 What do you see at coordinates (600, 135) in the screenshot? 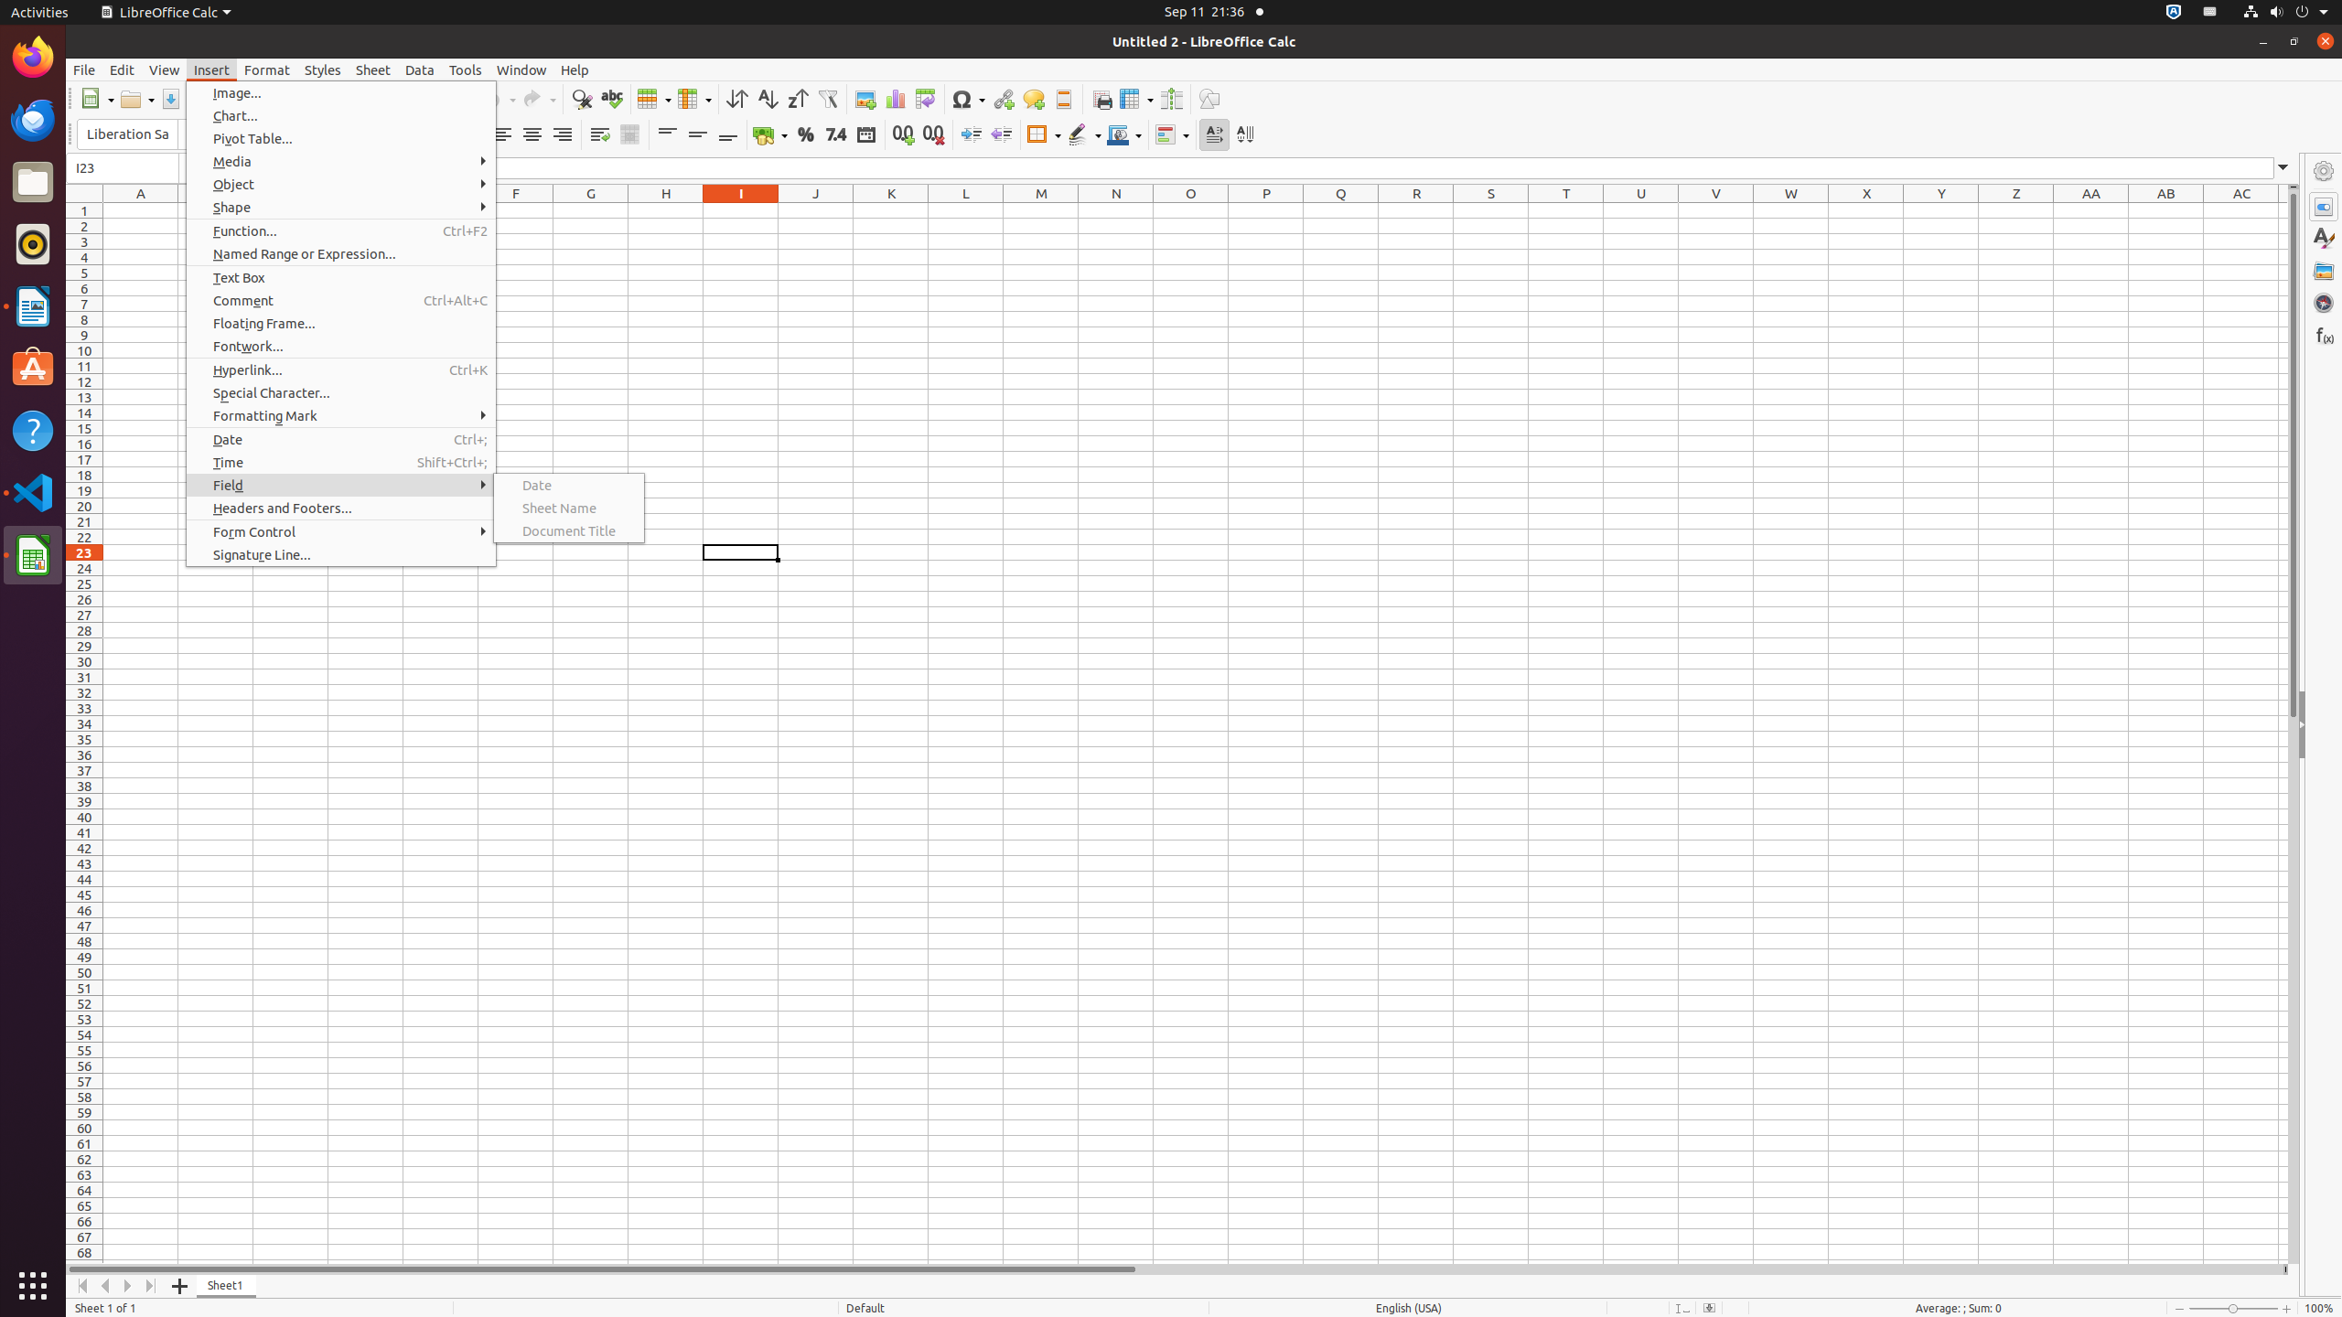
I see `Wrap Text` at bounding box center [600, 135].